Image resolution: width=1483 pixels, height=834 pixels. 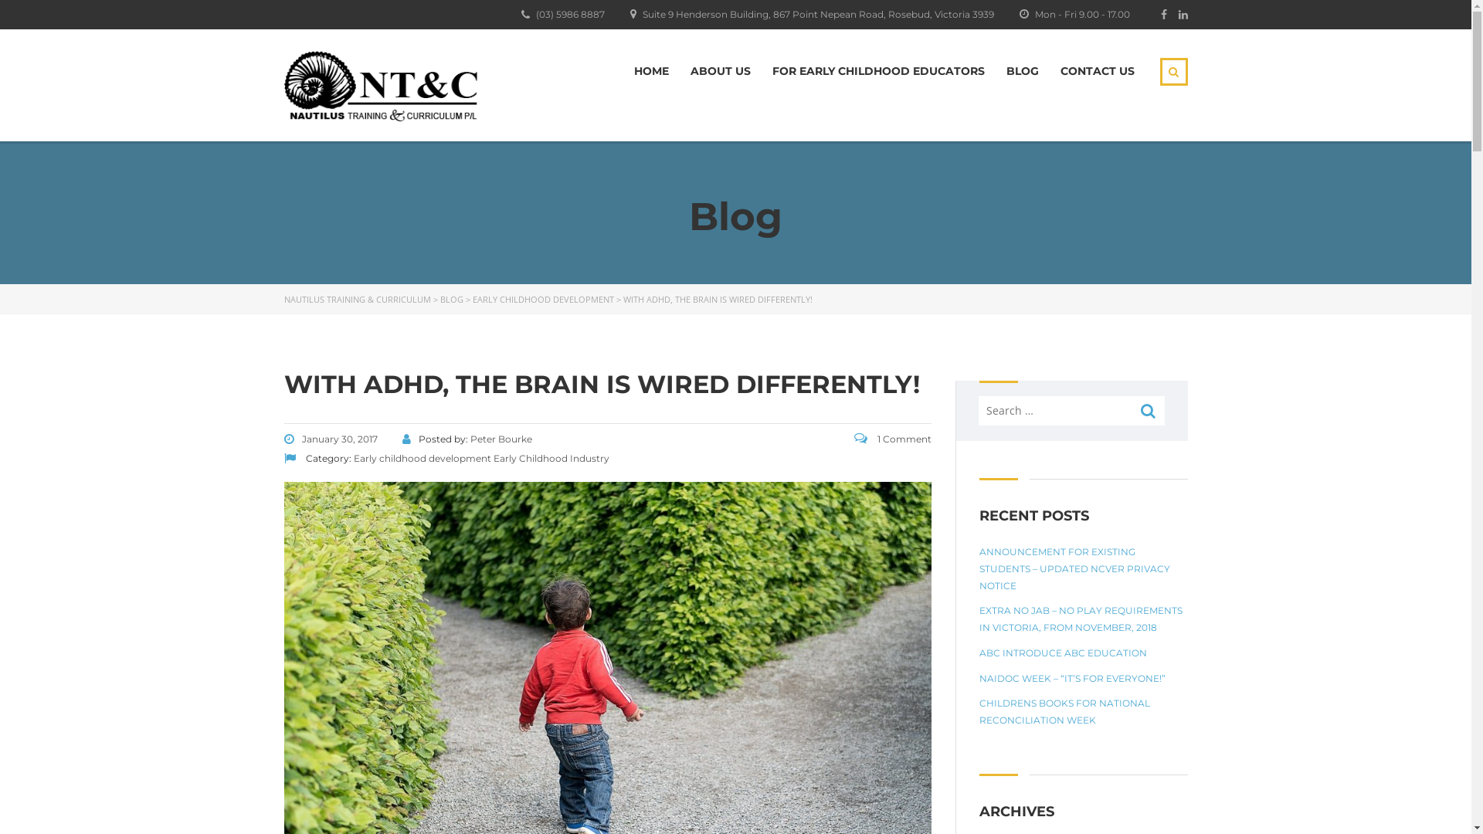 What do you see at coordinates (358, 300) in the screenshot?
I see `NAUTILUS TRAINING & CURRICULUM` at bounding box center [358, 300].